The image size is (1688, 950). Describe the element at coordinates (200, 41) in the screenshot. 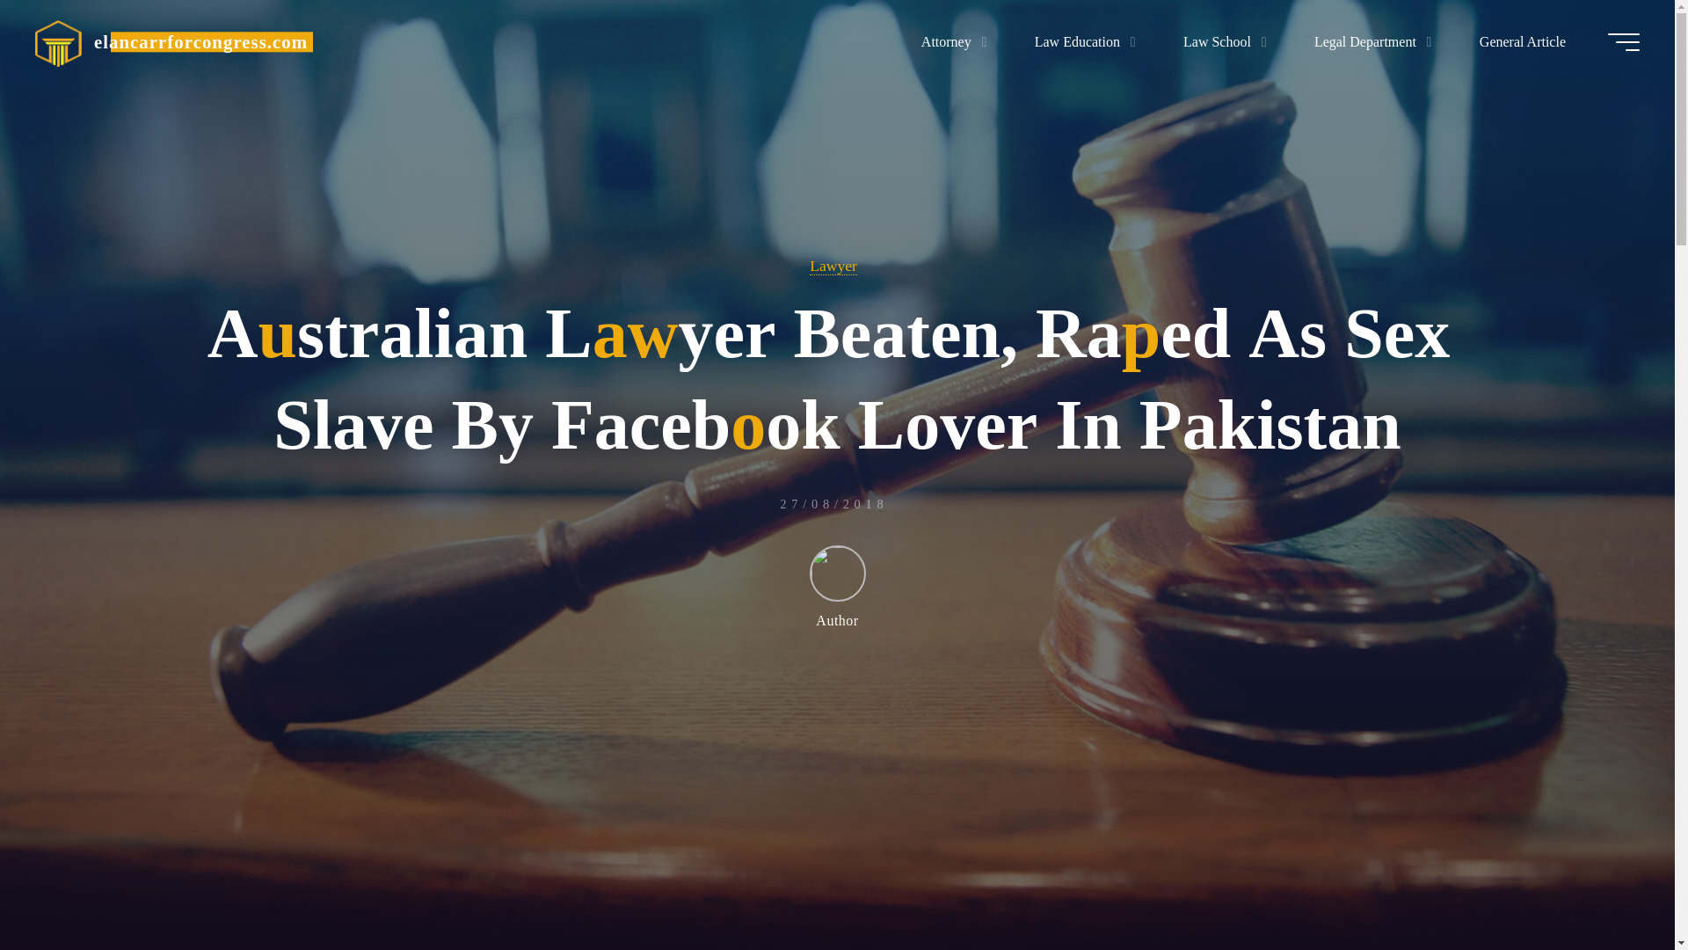

I see `Law For Education` at that location.